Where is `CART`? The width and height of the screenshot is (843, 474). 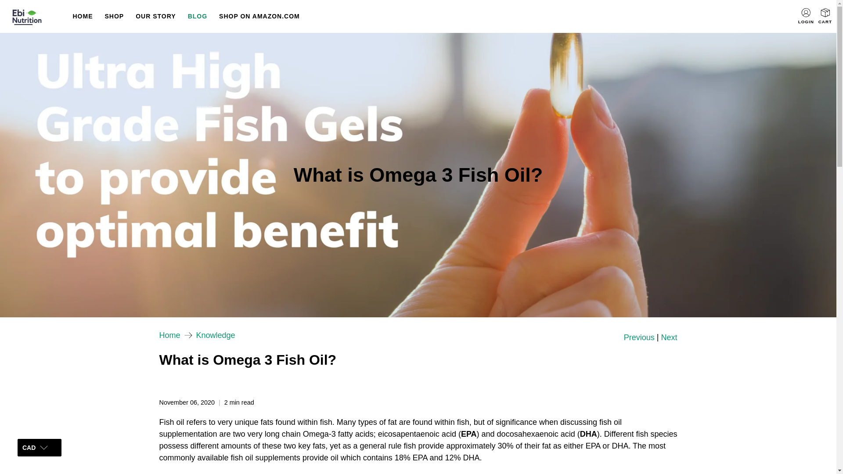
CART is located at coordinates (825, 17).